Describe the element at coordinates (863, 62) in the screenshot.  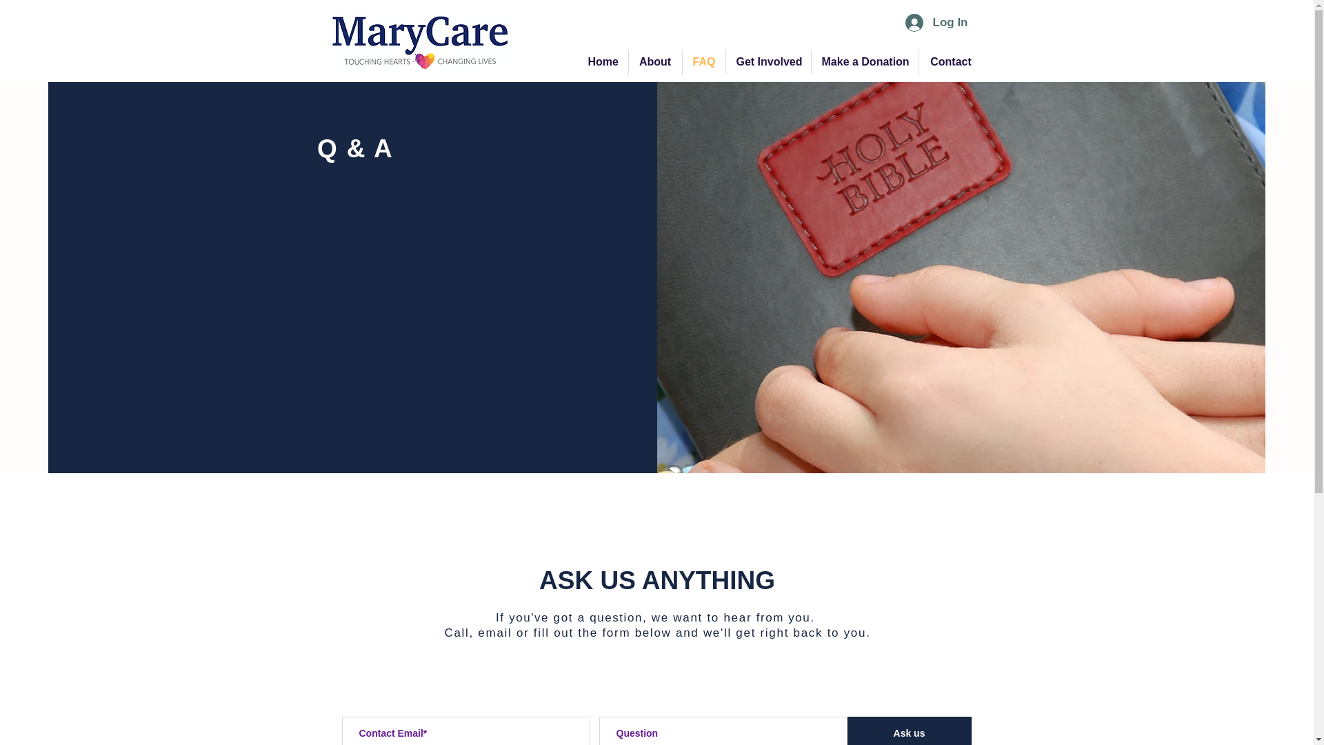
I see `Make a Donation` at that location.